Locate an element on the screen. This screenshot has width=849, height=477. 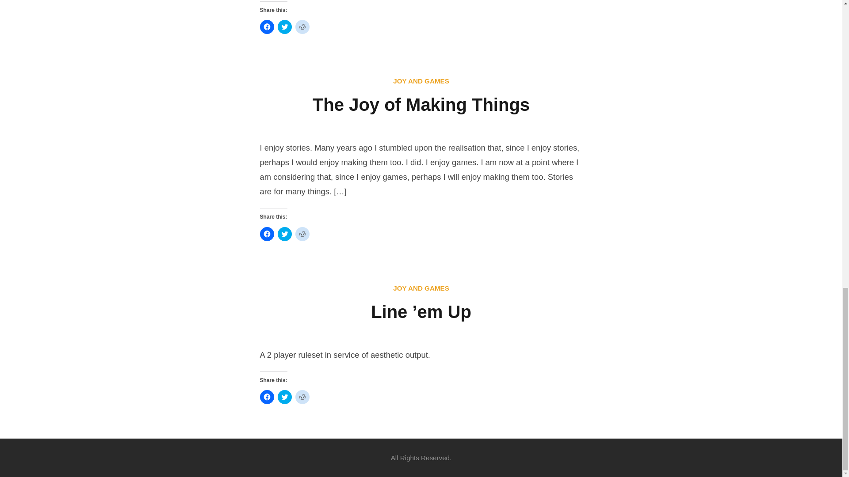
Click to share on Twitter is located at coordinates (285, 26).